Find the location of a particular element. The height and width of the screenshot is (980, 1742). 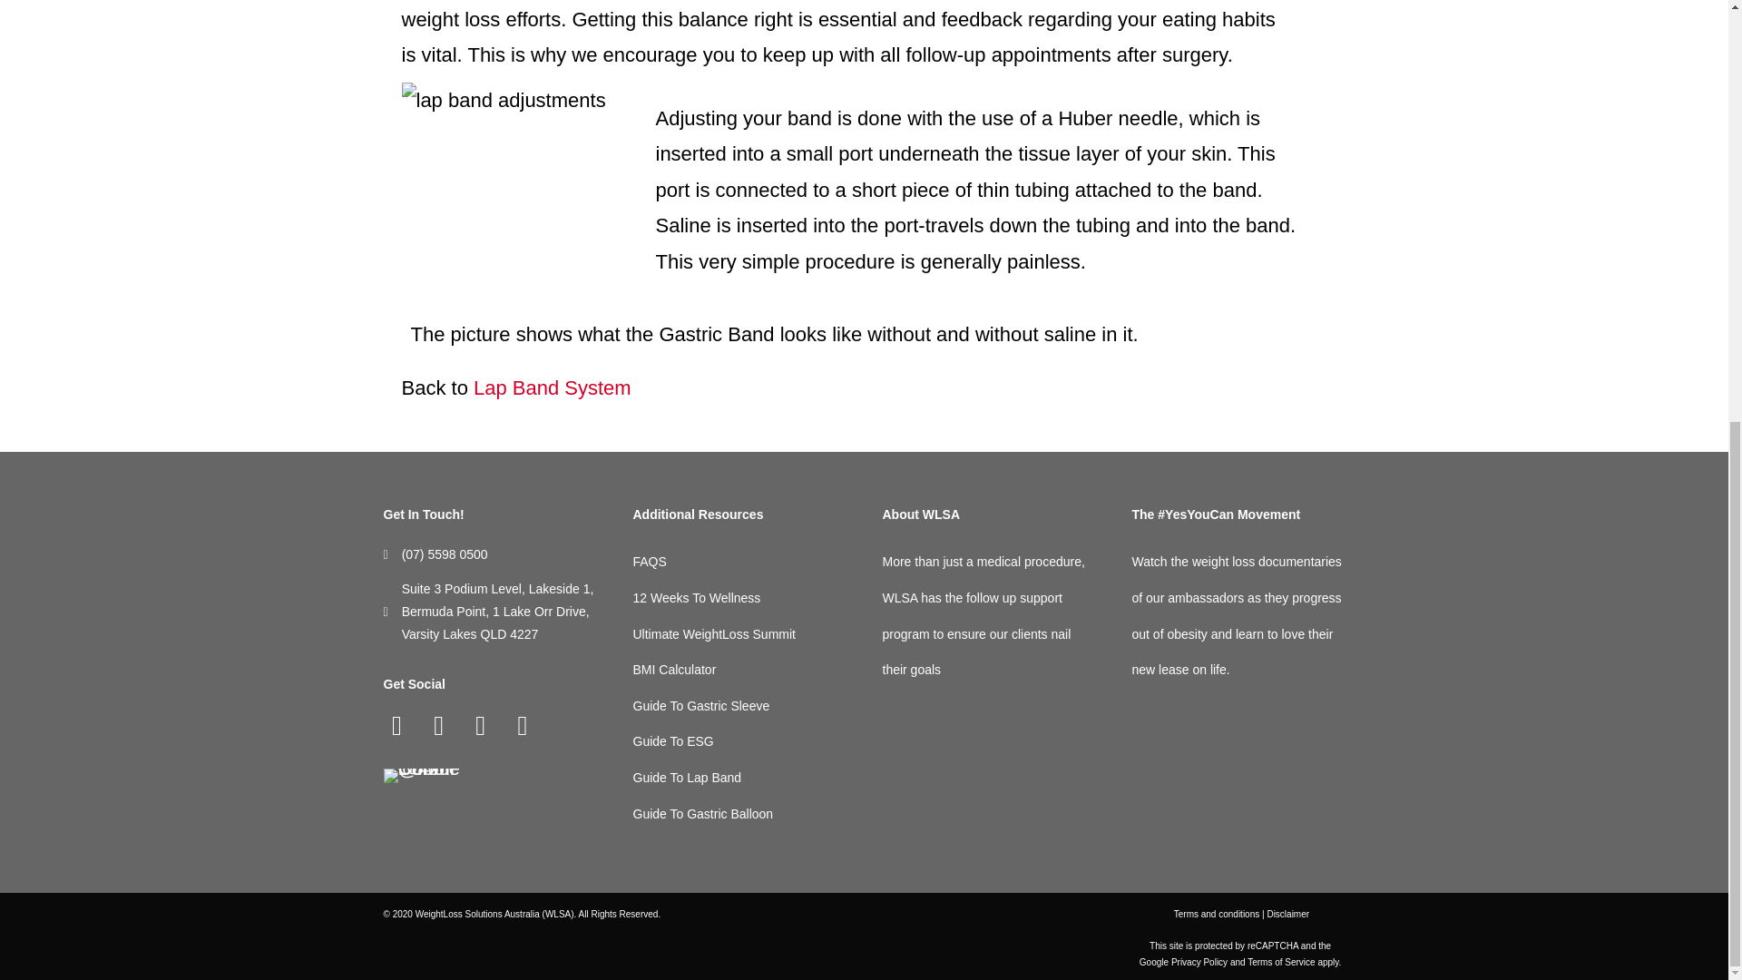

12 Weeks To Wellness is located at coordinates (697, 598).